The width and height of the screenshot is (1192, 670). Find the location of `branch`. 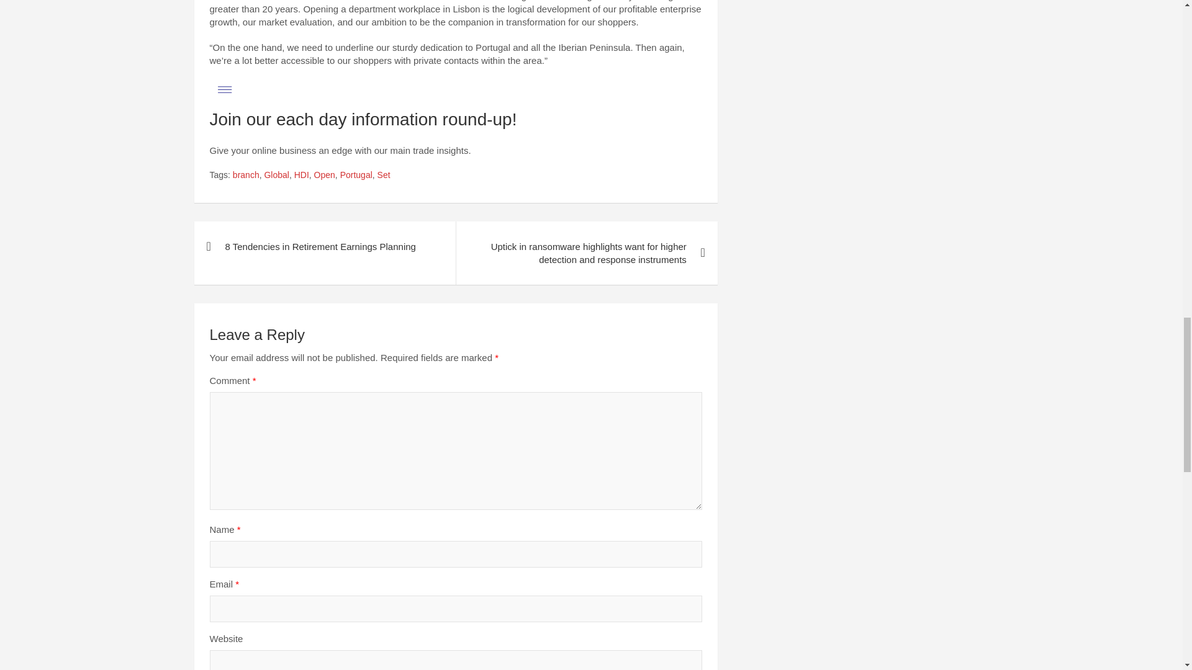

branch is located at coordinates (246, 175).